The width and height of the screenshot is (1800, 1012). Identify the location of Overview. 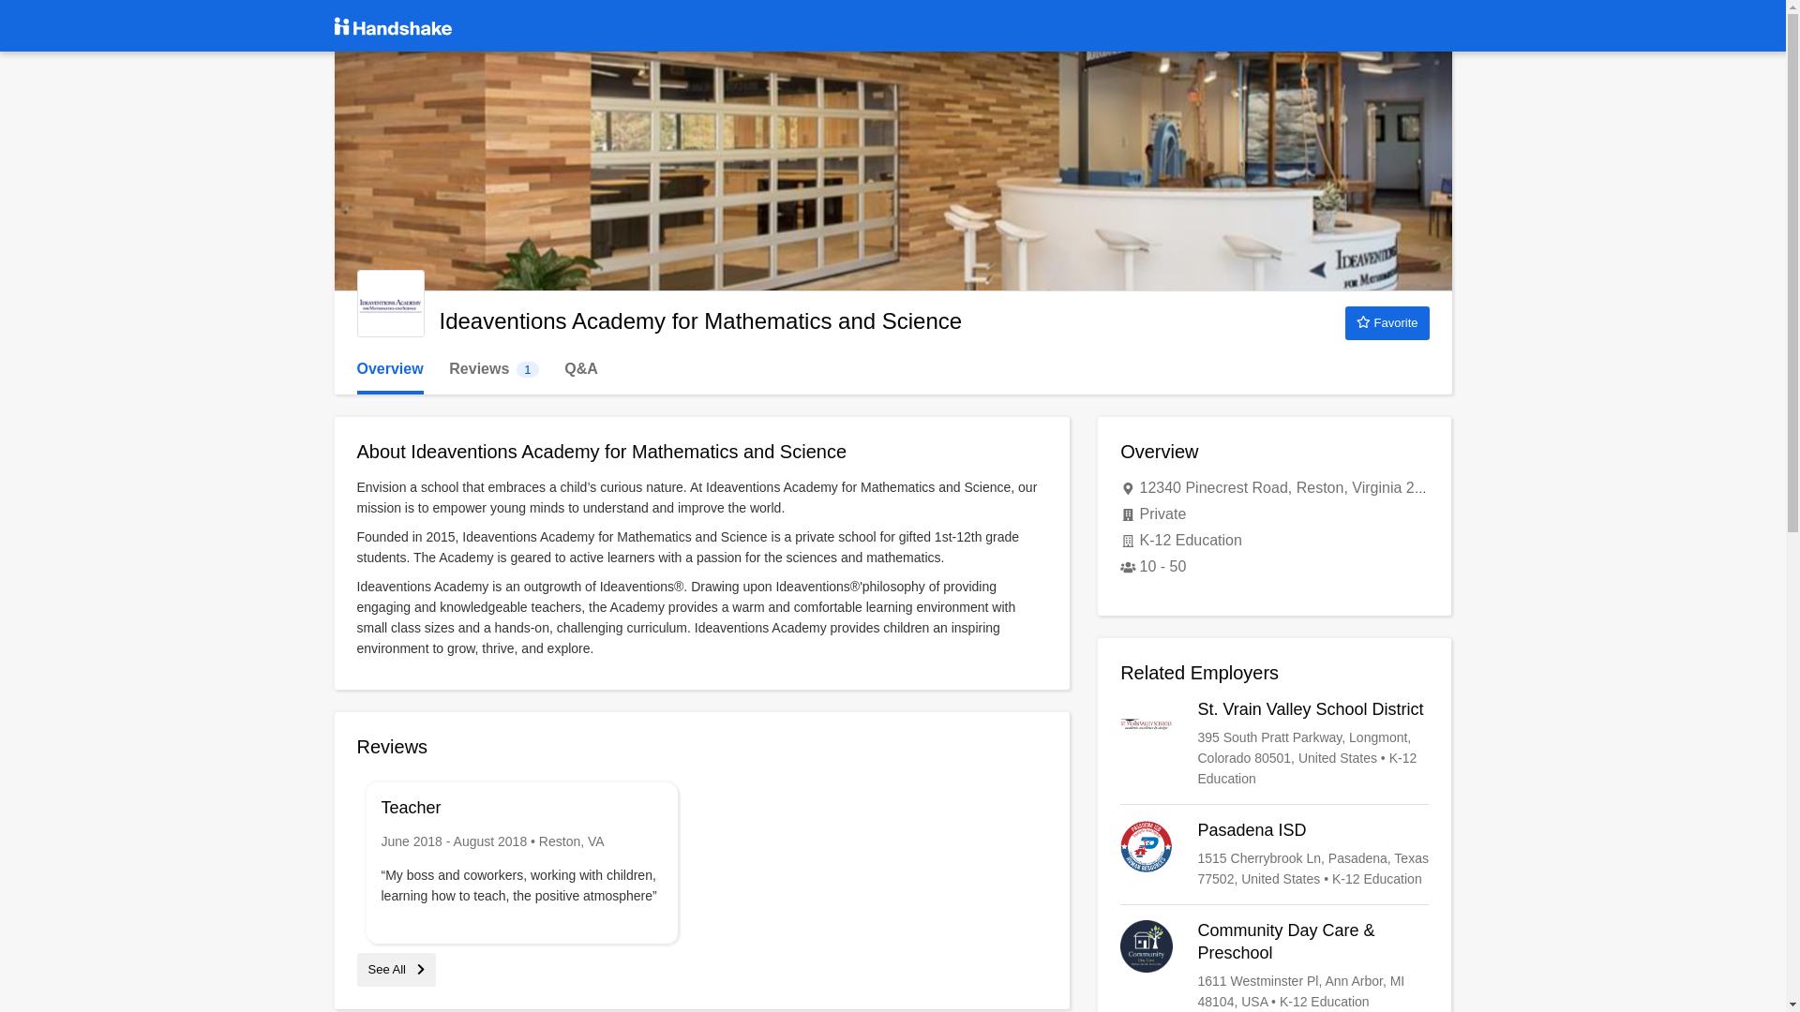
(493, 369).